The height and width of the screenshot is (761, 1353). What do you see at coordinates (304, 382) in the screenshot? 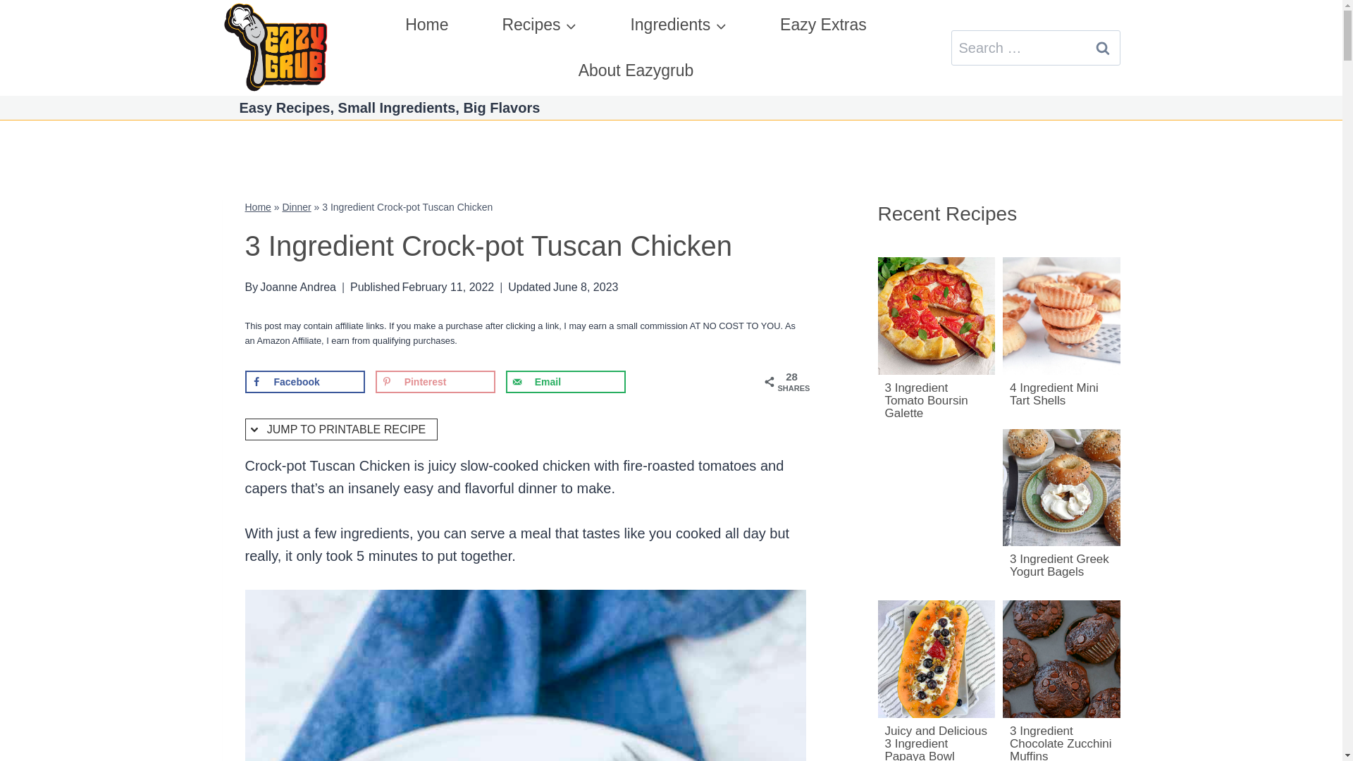
I see `Share on Facebook` at bounding box center [304, 382].